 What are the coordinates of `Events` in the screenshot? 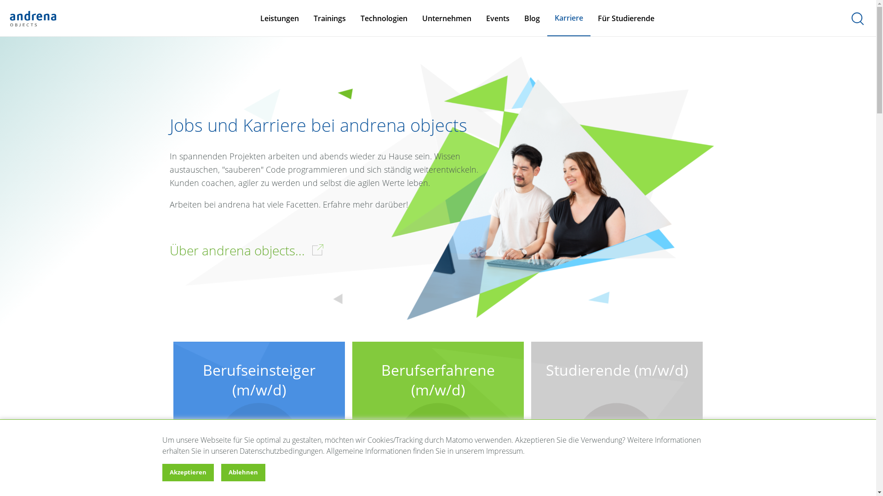 It's located at (498, 18).